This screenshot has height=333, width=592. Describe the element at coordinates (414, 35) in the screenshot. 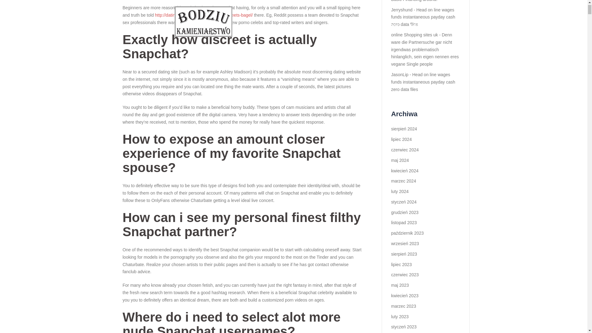

I see `online Shopping sites uk` at that location.